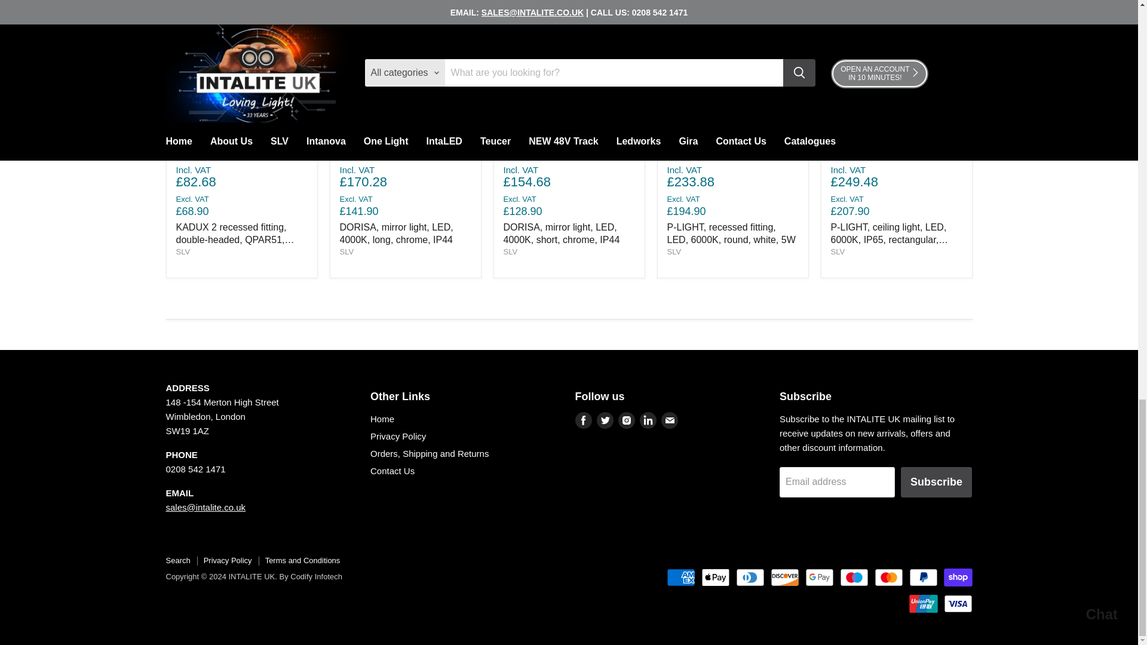 The image size is (1147, 645). I want to click on SLV, so click(674, 251).